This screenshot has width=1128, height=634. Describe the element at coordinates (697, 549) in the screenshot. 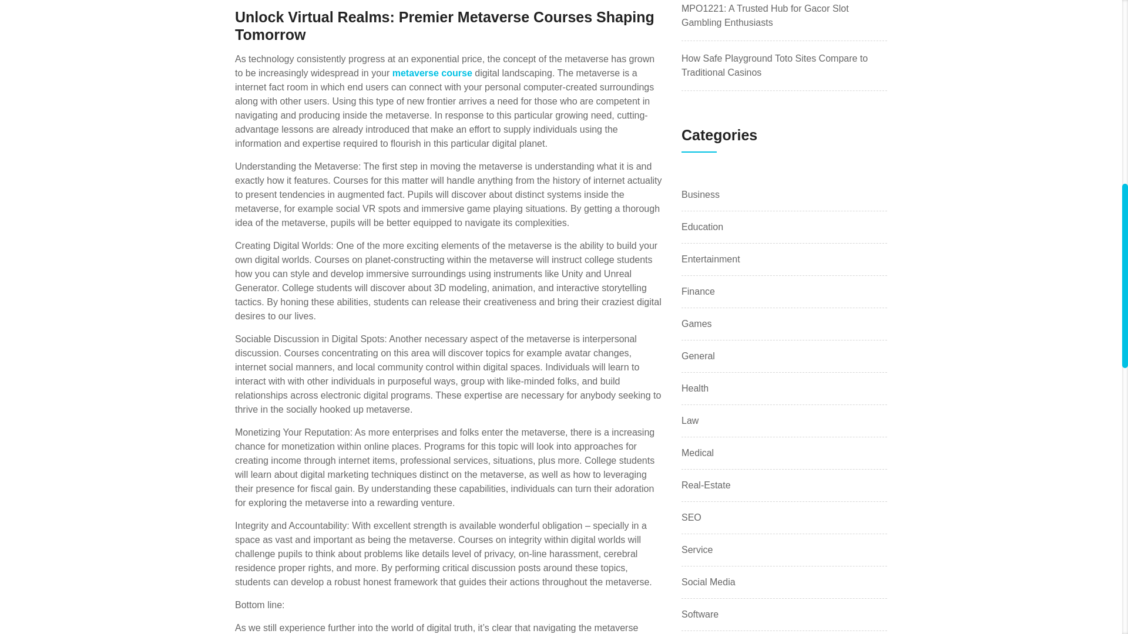

I see `Service` at that location.